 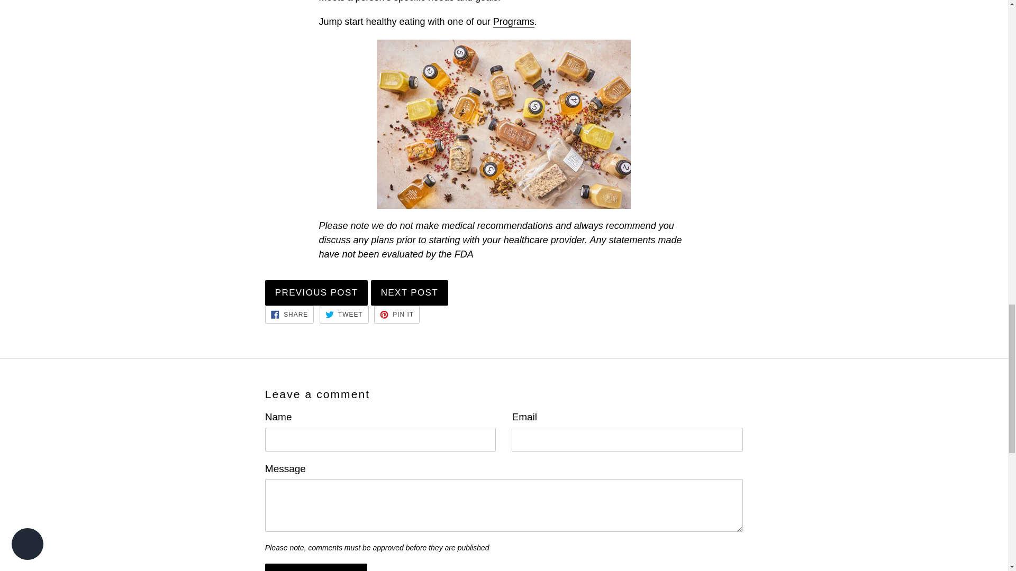 I want to click on therapeutic programs to assist the body in healing, so click(x=513, y=22).